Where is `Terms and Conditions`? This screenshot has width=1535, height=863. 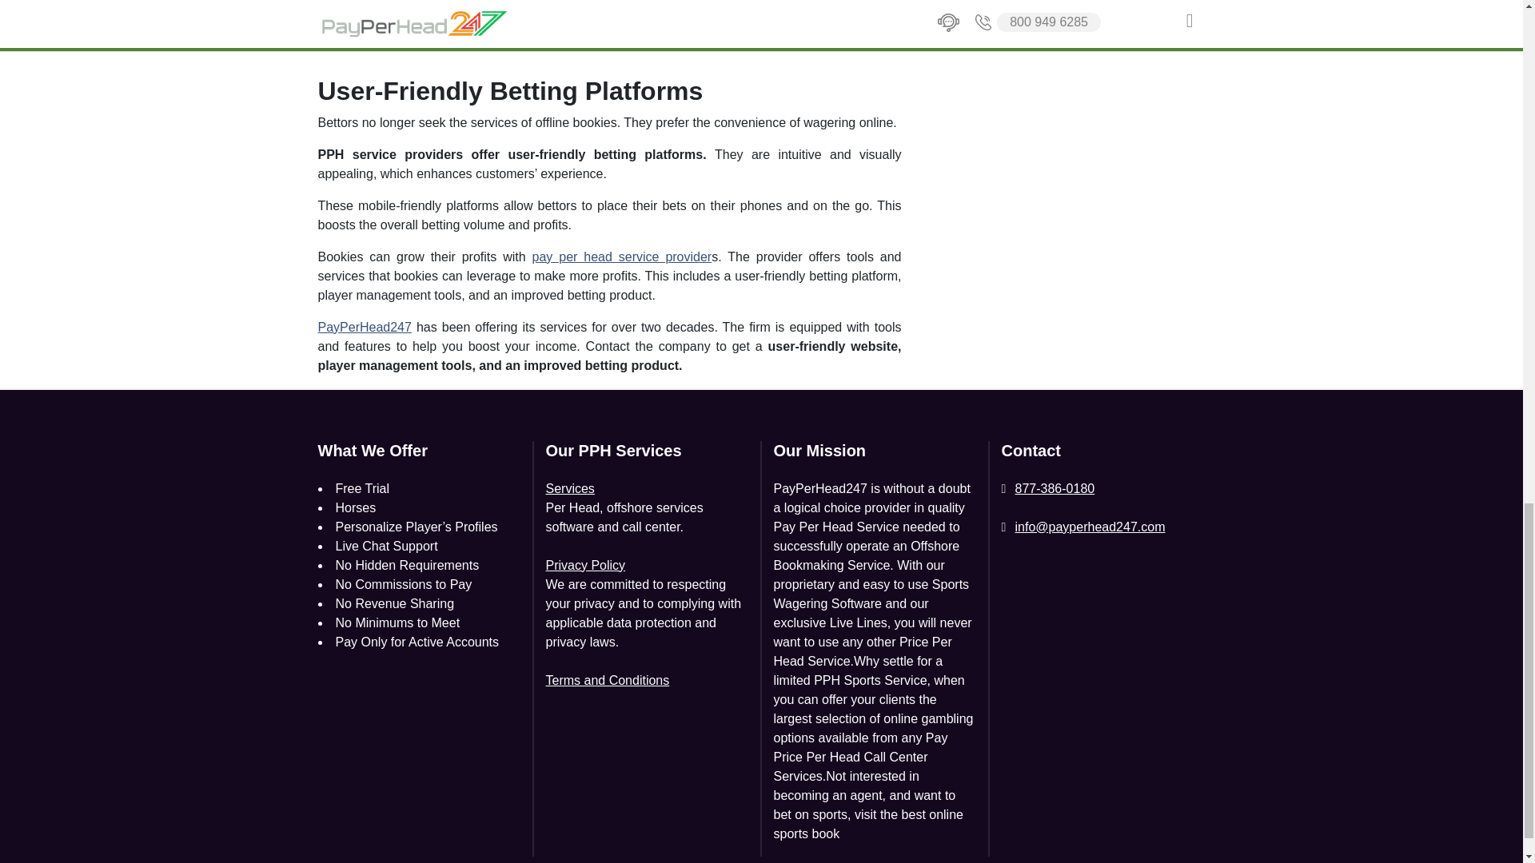 Terms and Conditions is located at coordinates (607, 681).